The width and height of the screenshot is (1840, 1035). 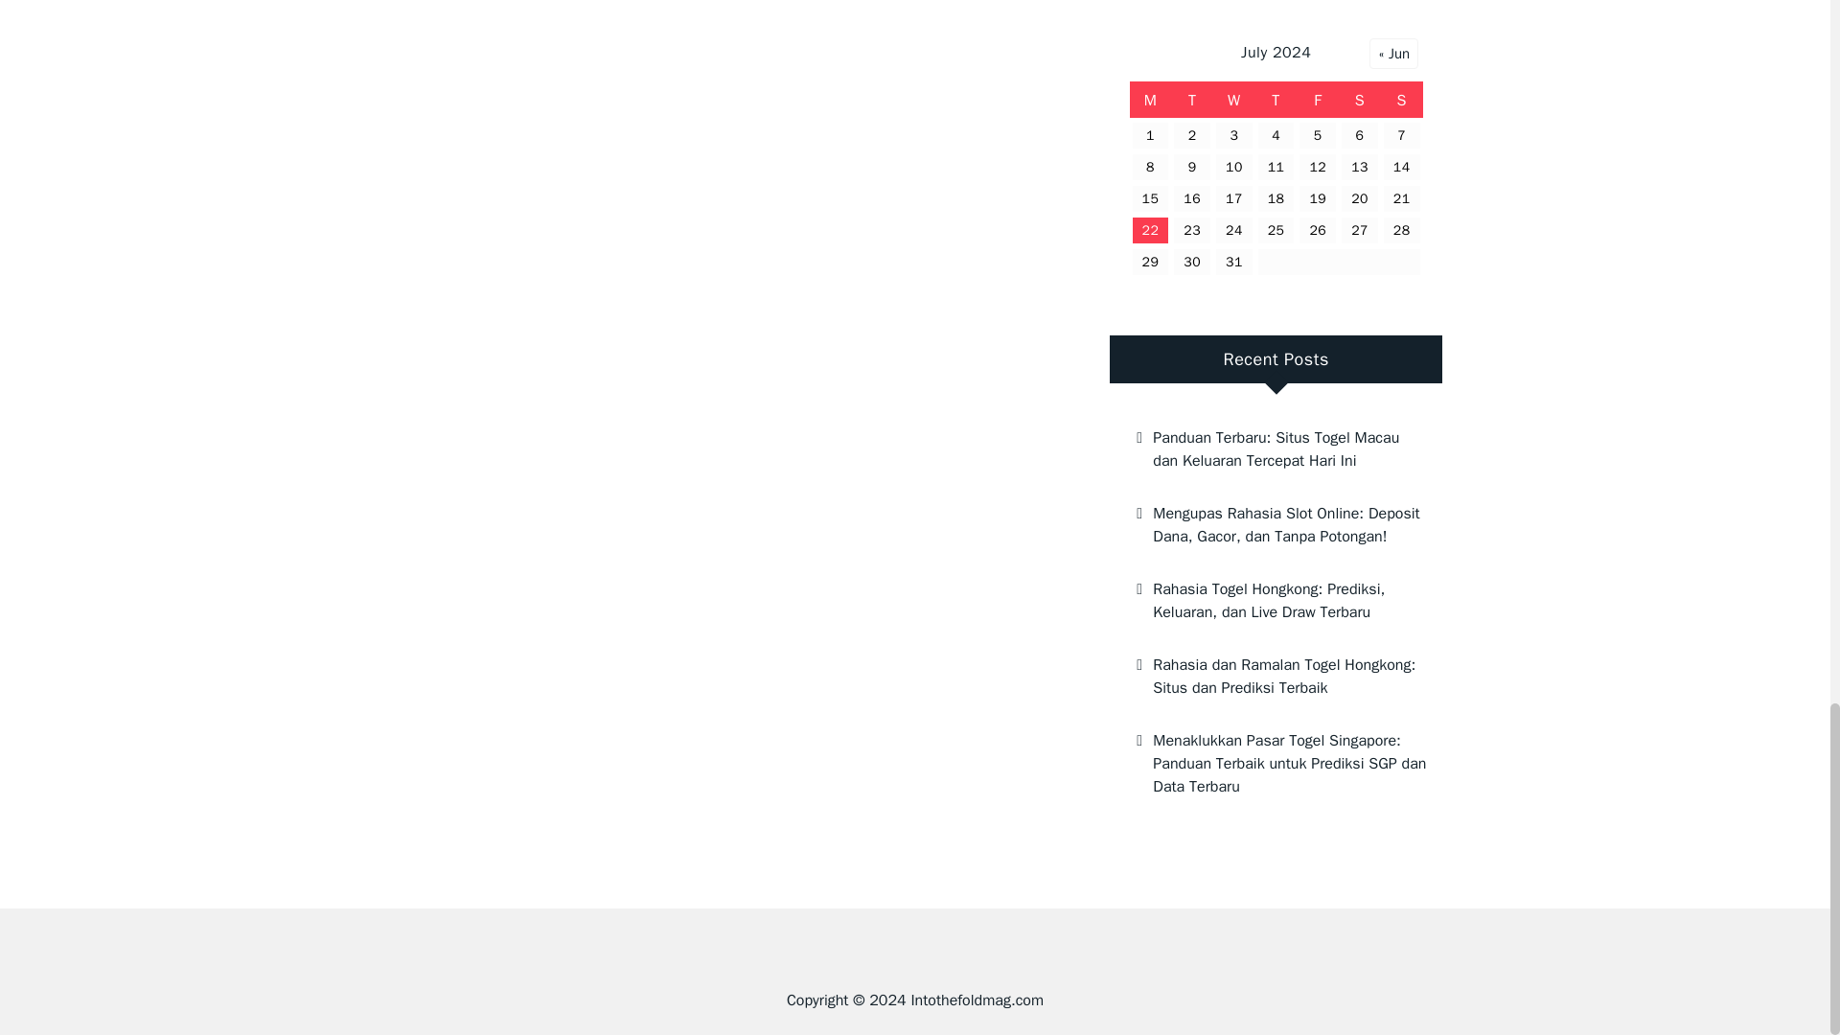 What do you see at coordinates (1150, 101) in the screenshot?
I see `Monday` at bounding box center [1150, 101].